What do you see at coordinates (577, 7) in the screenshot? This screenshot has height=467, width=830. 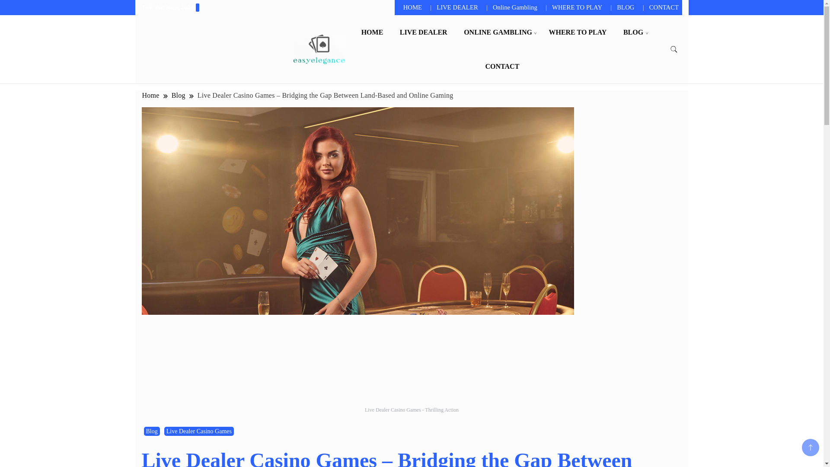 I see `WHERE TO PLAY` at bounding box center [577, 7].